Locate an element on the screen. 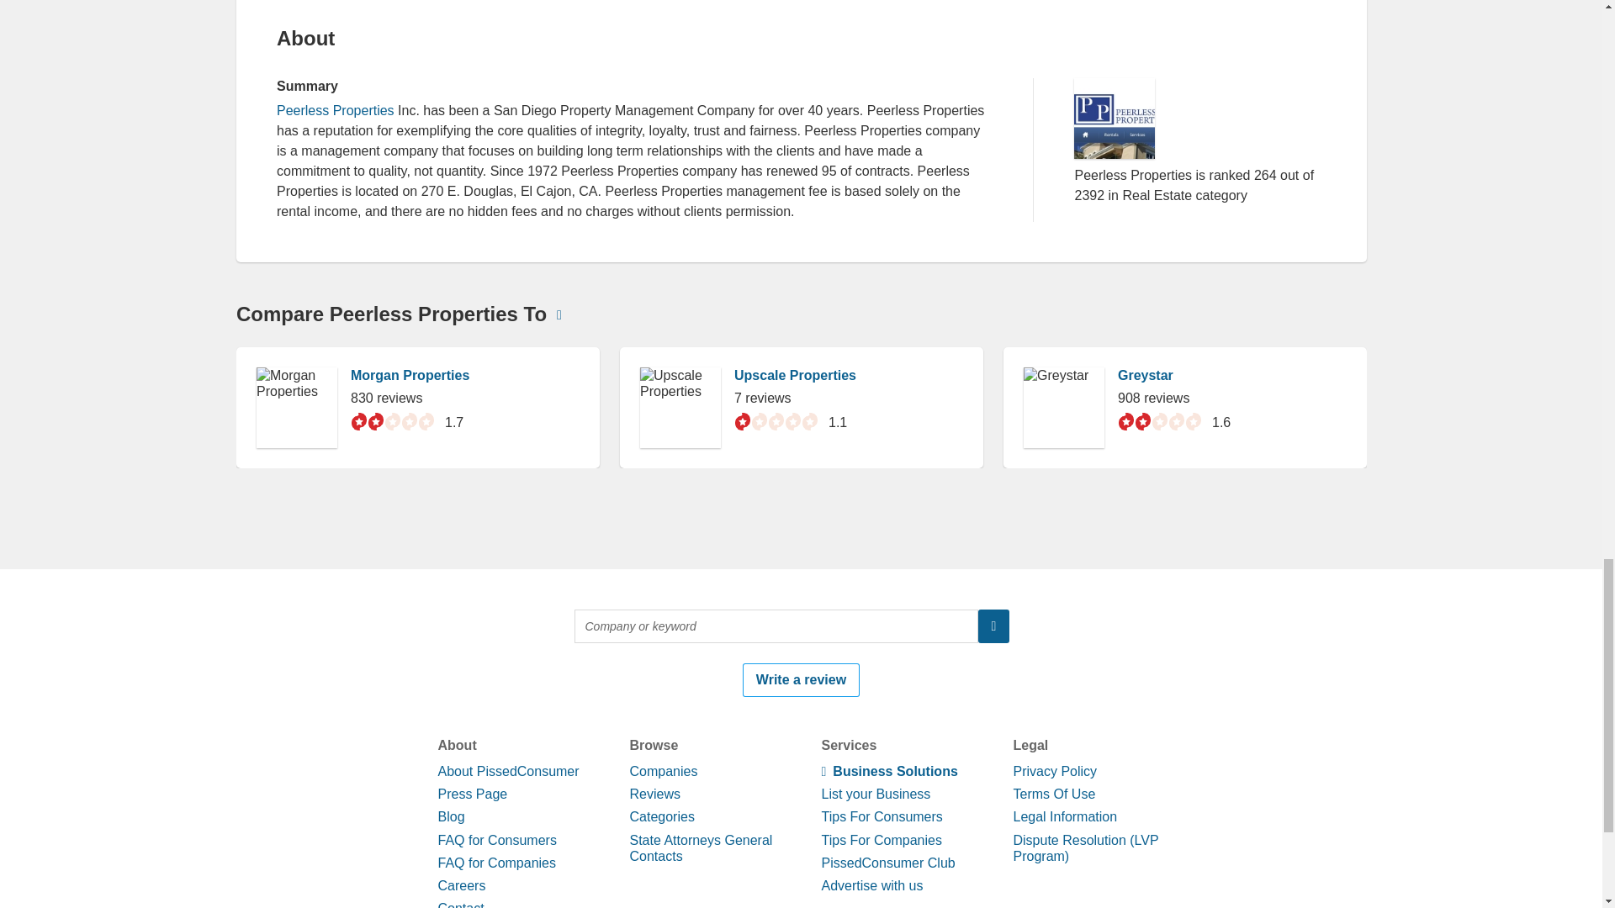 The image size is (1615, 908). Terms Of Use is located at coordinates (1053, 794).